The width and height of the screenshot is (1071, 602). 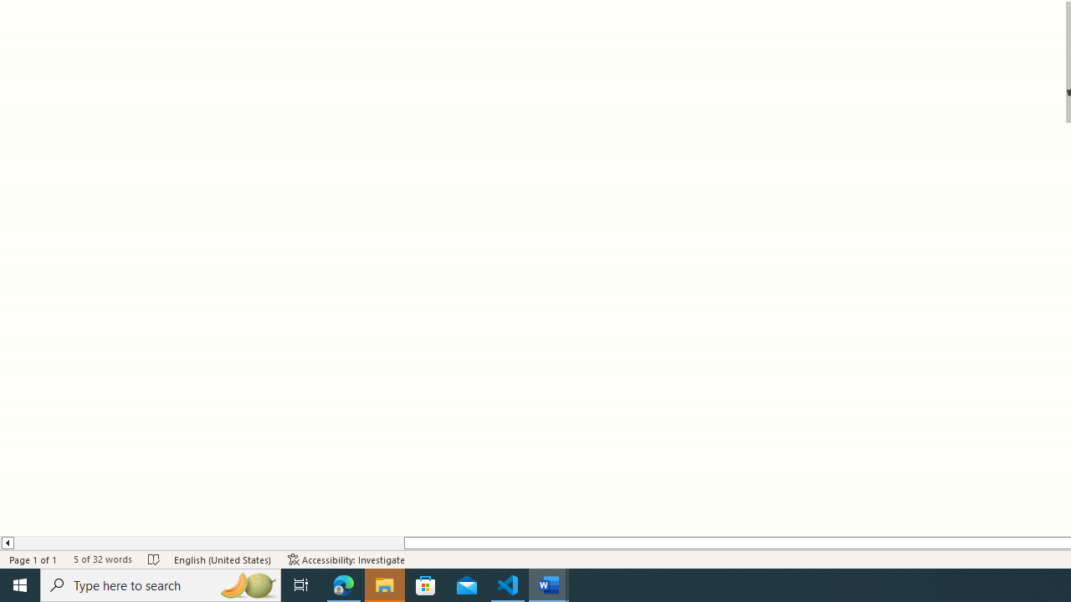 I want to click on Word Count 5 of 32 words, so click(x=102, y=559).